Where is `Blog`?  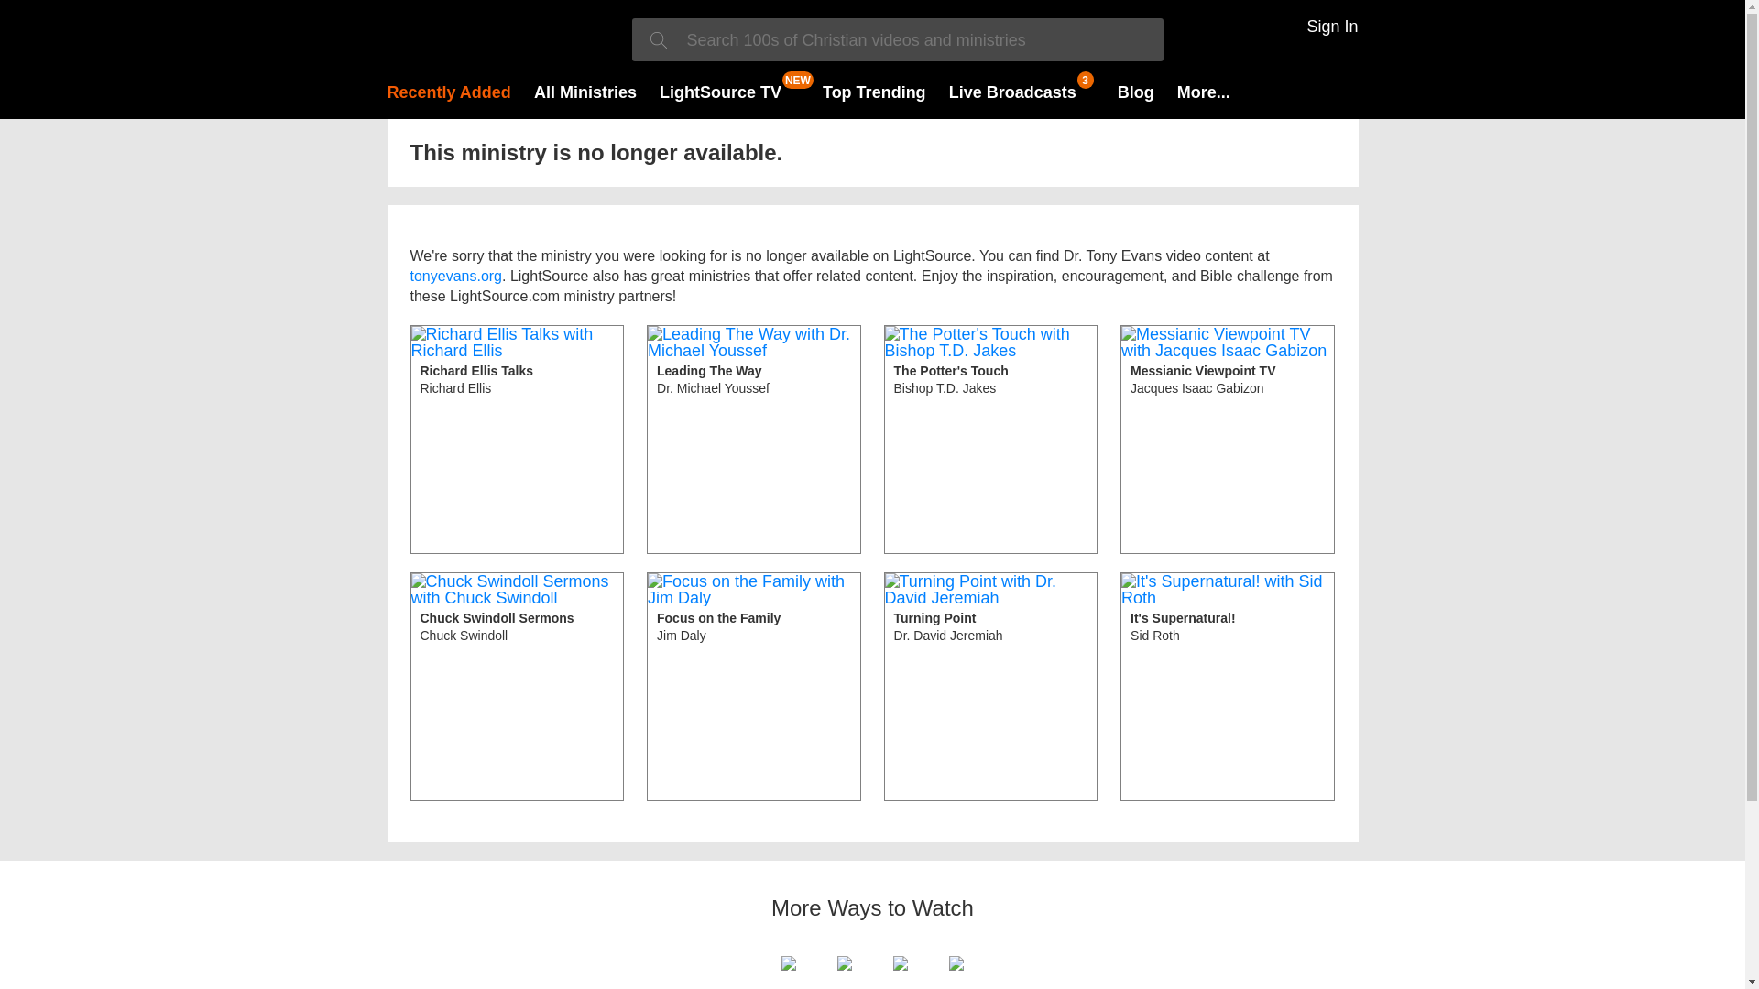 Blog is located at coordinates (754, 440).